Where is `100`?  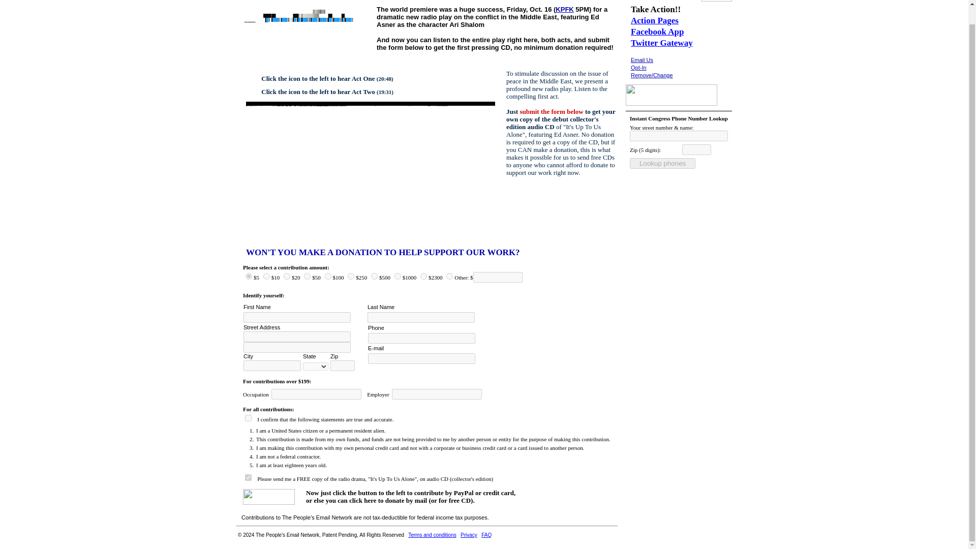
100 is located at coordinates (327, 276).